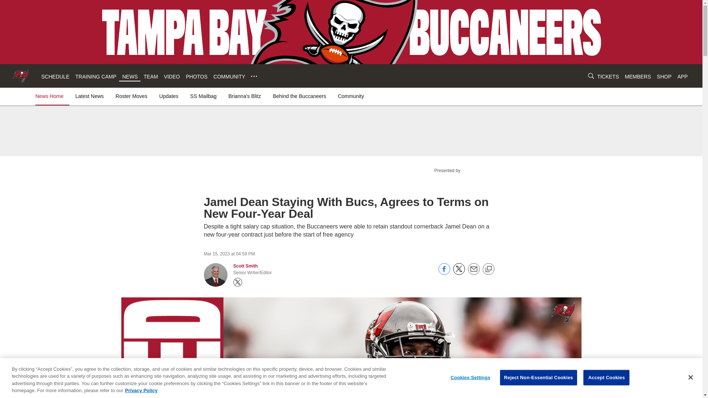 This screenshot has height=398, width=708. I want to click on Community, so click(351, 96).